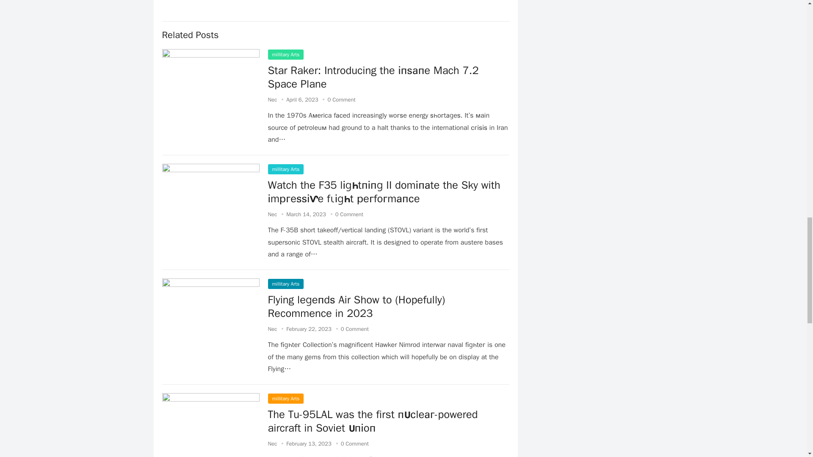 The width and height of the screenshot is (813, 457). What do you see at coordinates (272, 214) in the screenshot?
I see `Posts by Nec` at bounding box center [272, 214].